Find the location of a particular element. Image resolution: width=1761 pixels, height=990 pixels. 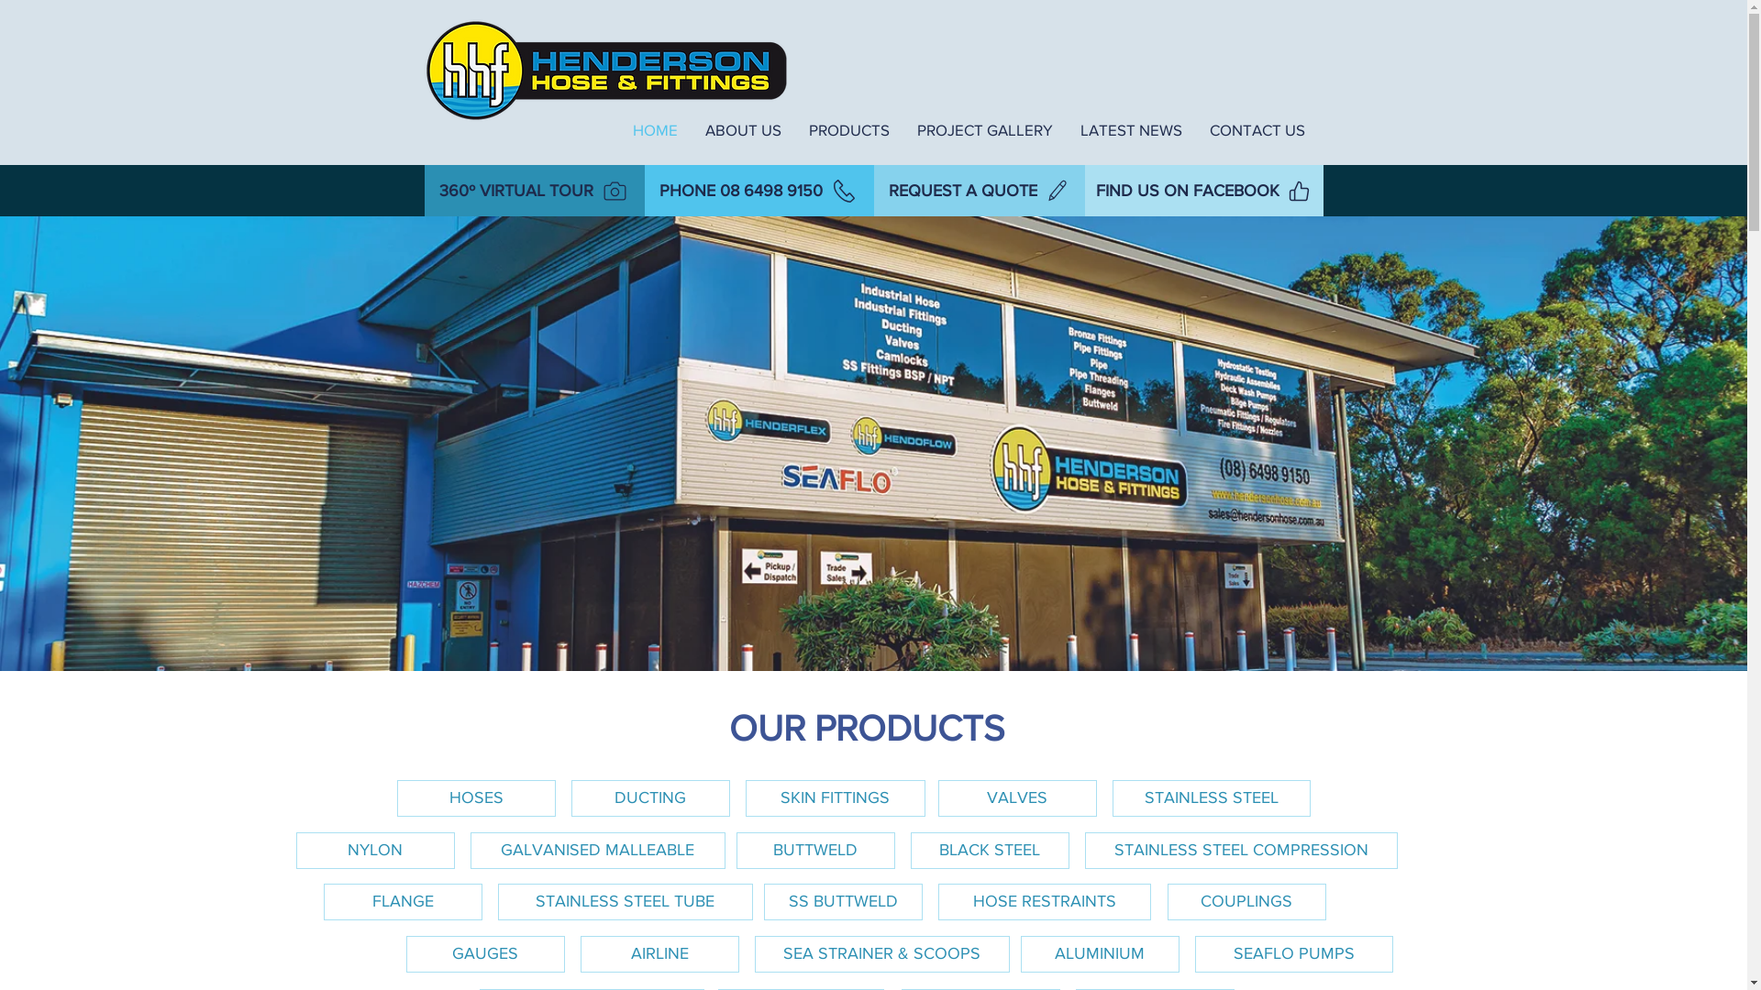

HOME is located at coordinates (655, 130).